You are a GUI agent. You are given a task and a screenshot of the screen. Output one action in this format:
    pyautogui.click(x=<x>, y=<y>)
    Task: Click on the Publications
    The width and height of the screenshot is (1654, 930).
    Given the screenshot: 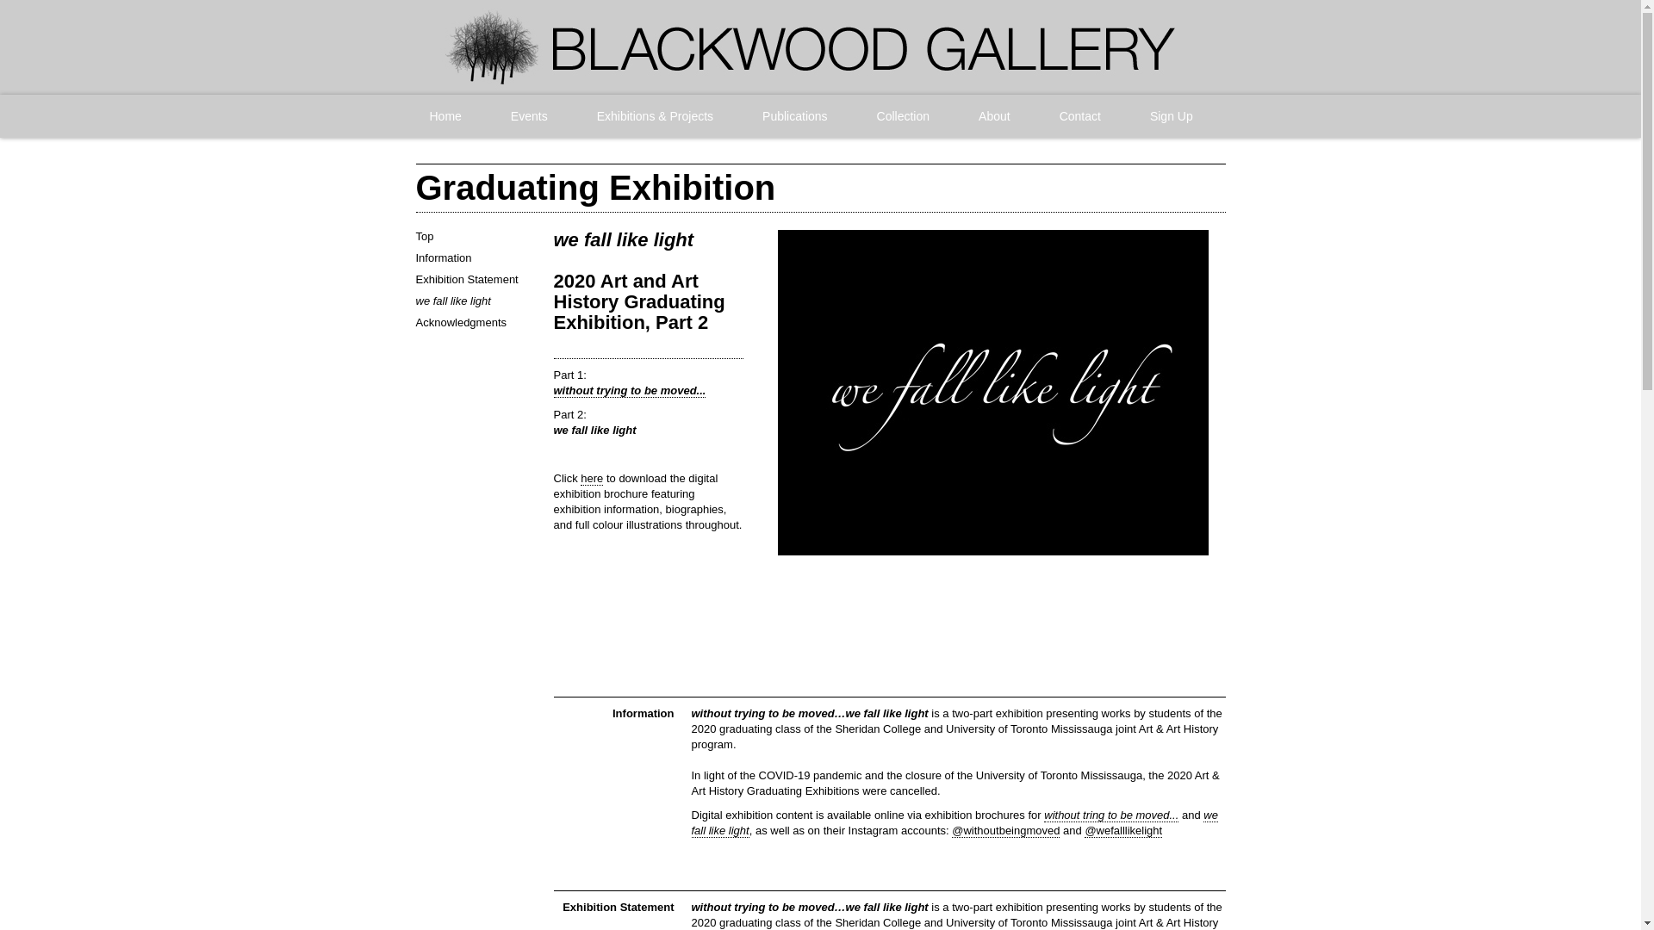 What is the action you would take?
    pyautogui.click(x=795, y=116)
    